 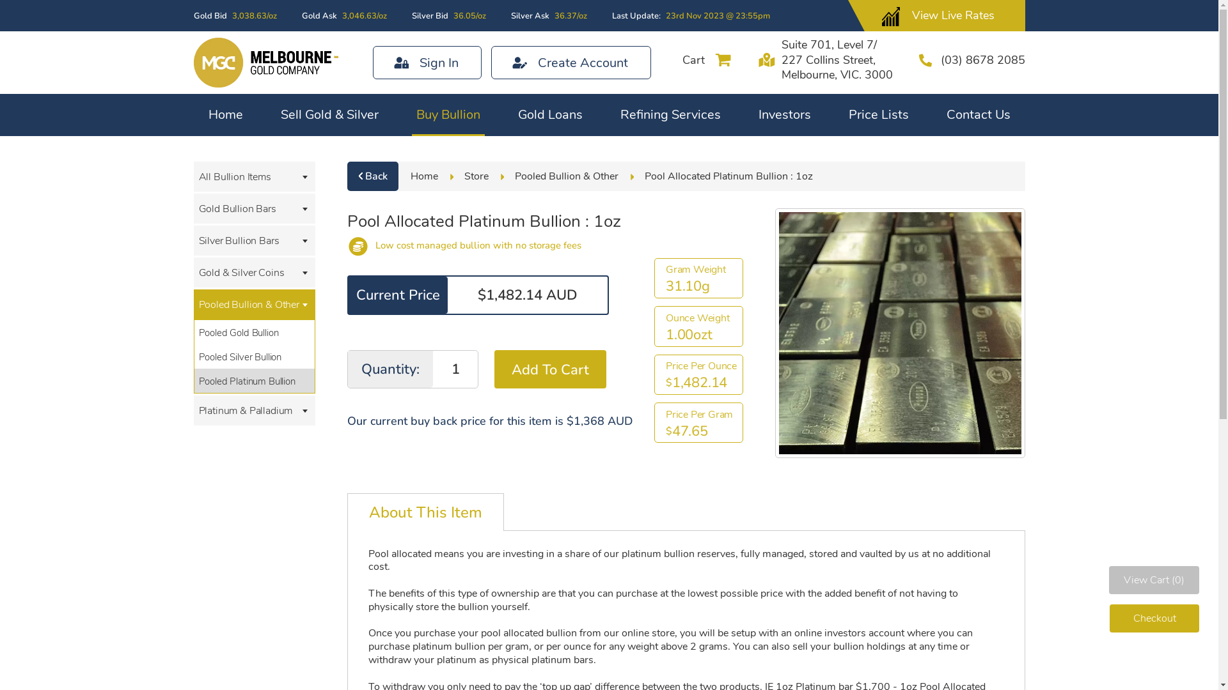 What do you see at coordinates (253, 240) in the screenshot?
I see `Silver Bullion Bars` at bounding box center [253, 240].